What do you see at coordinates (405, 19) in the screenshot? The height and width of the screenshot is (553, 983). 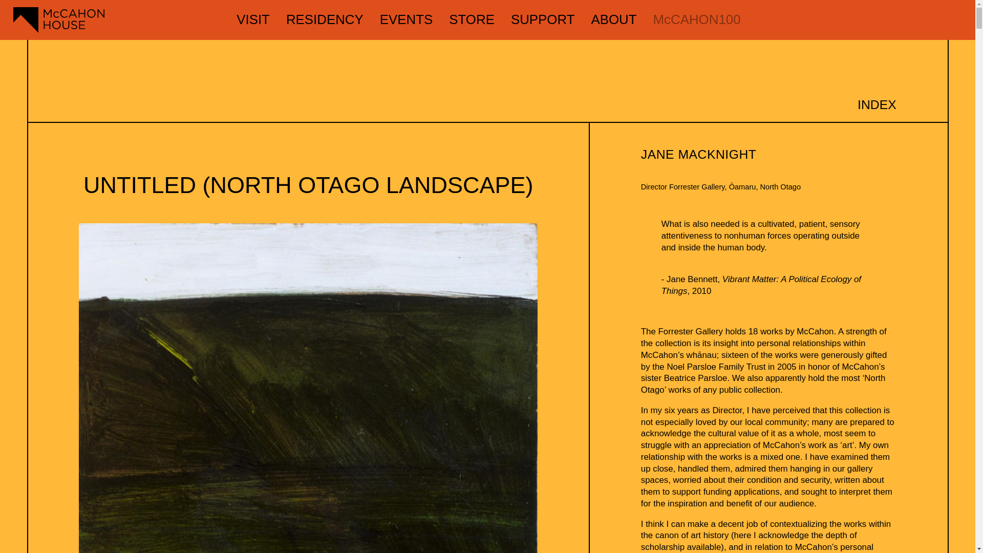 I see `EVENTS` at bounding box center [405, 19].